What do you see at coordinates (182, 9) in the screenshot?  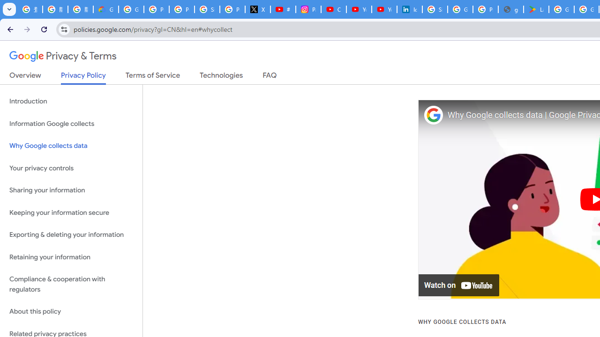 I see `Privacy Help Center - Policies Help` at bounding box center [182, 9].